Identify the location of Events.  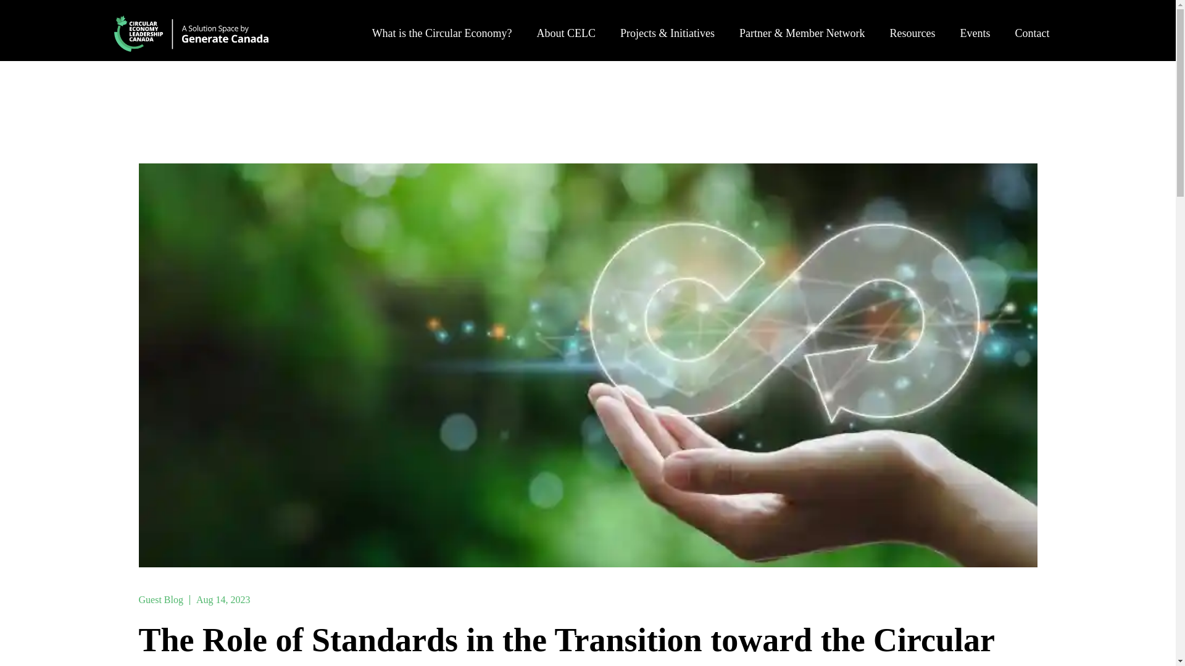
(974, 23).